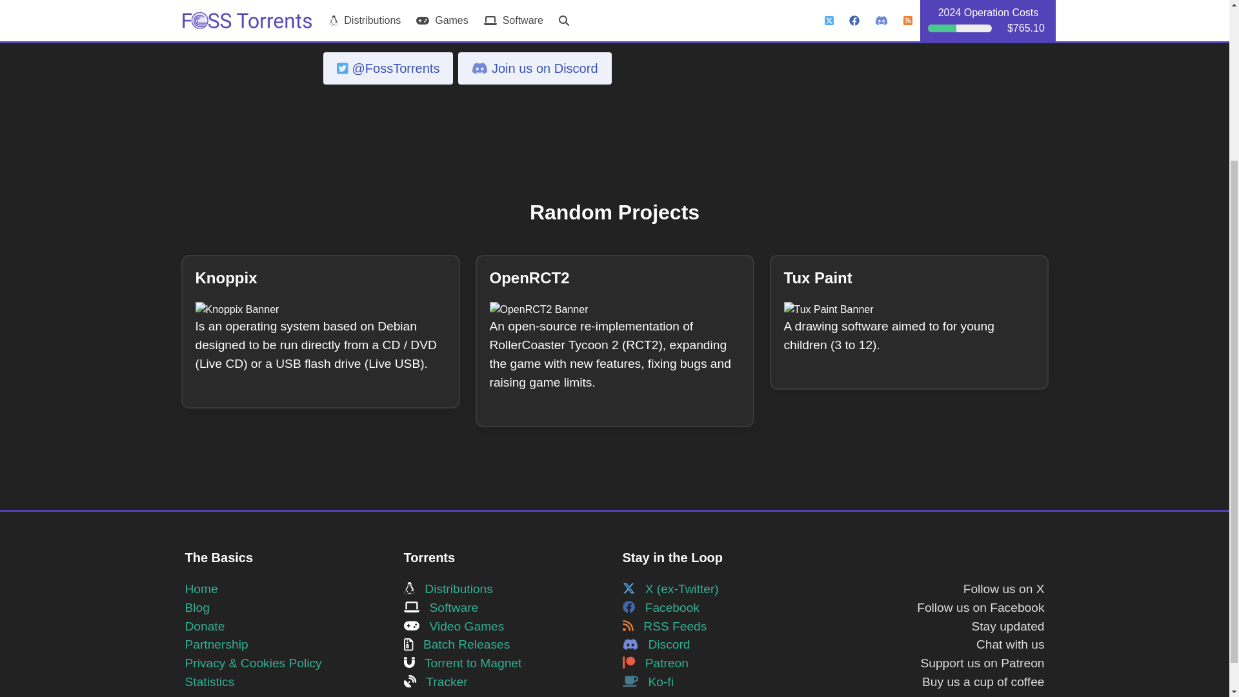 Image resolution: width=1239 pixels, height=697 pixels. I want to click on   Ko-fi, so click(647, 682).